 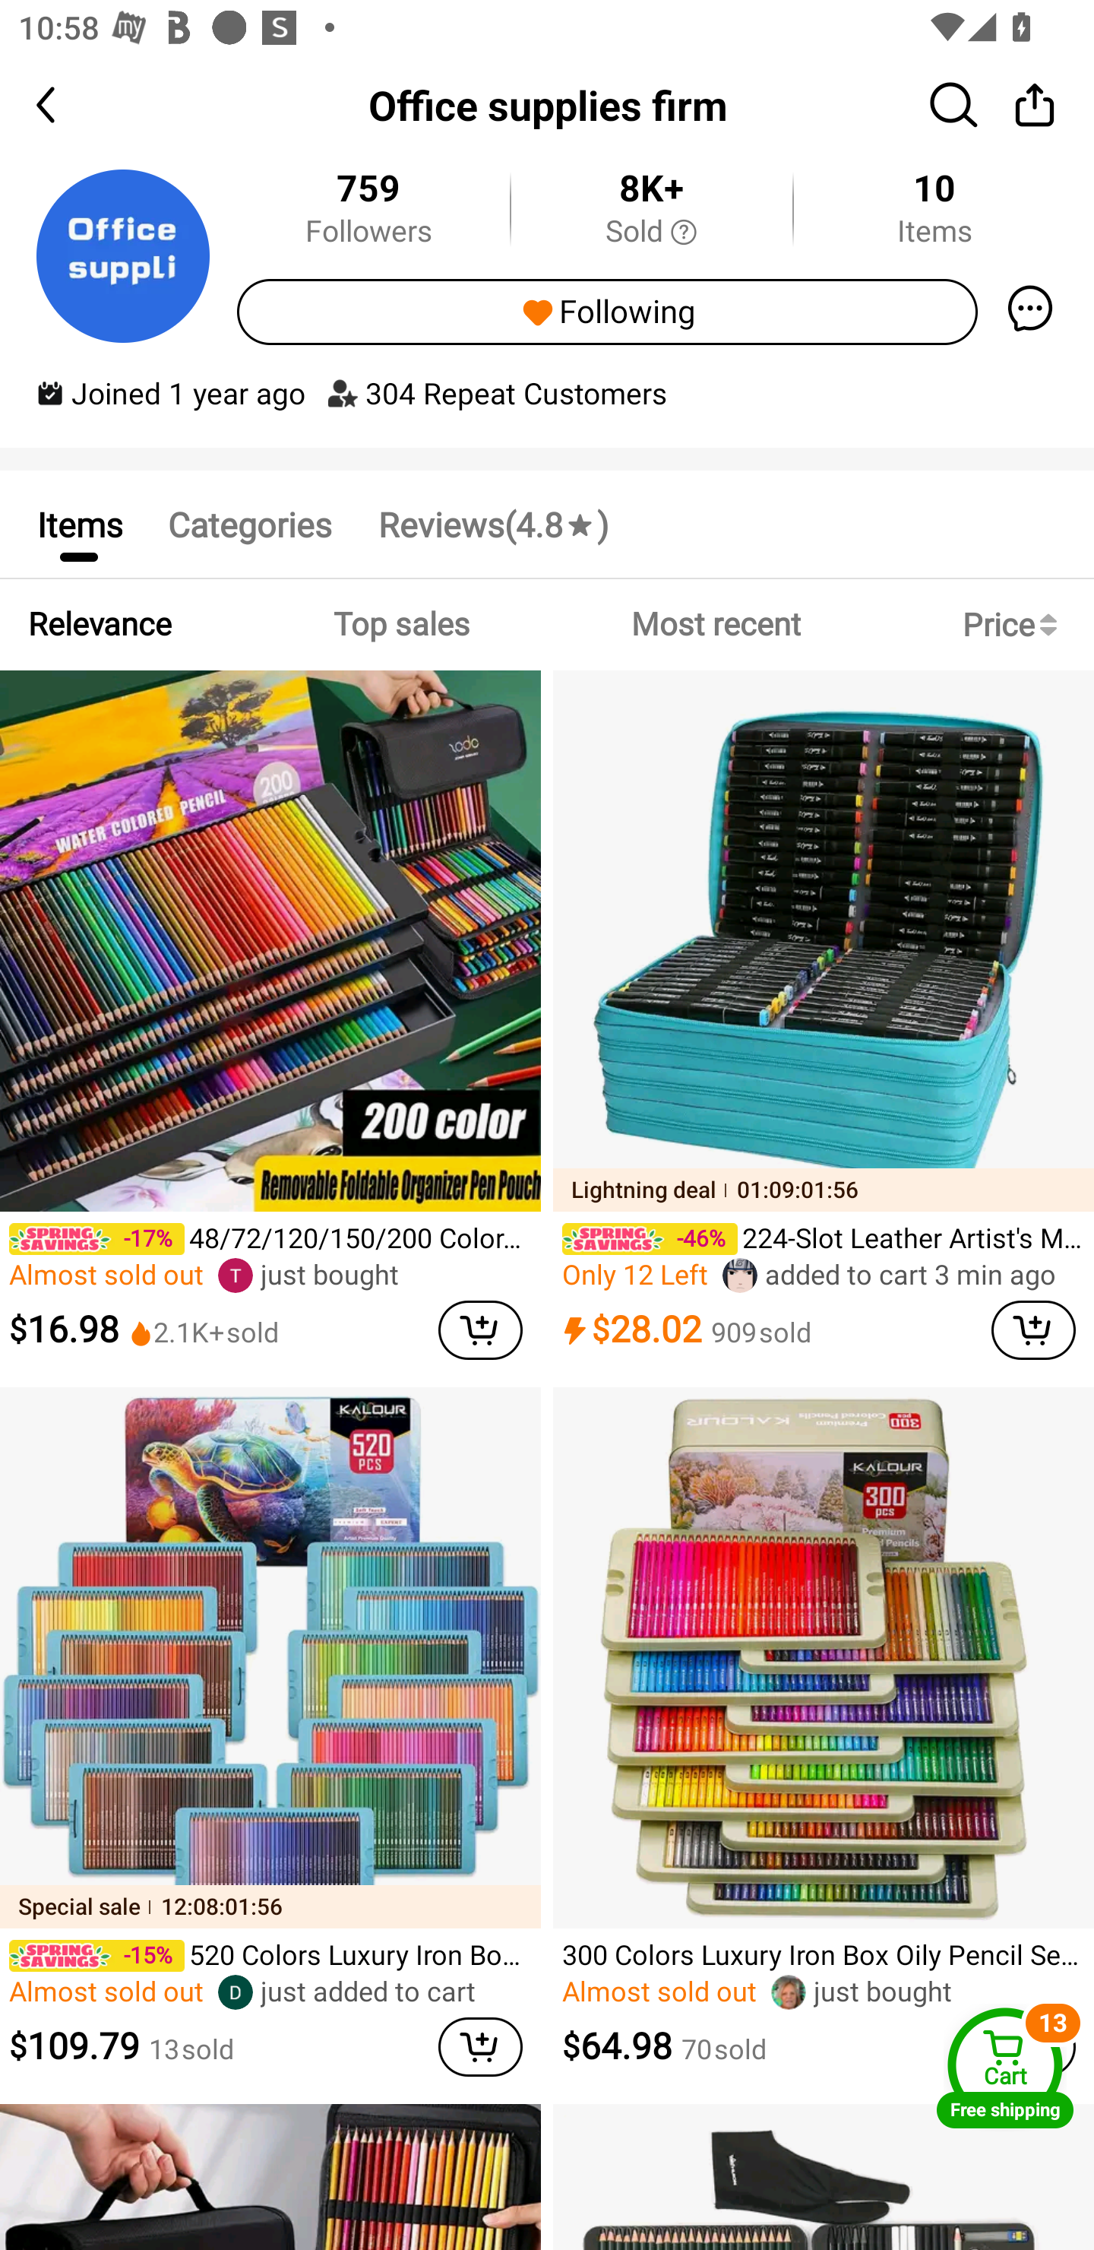 I want to click on share, so click(x=1035, y=104).